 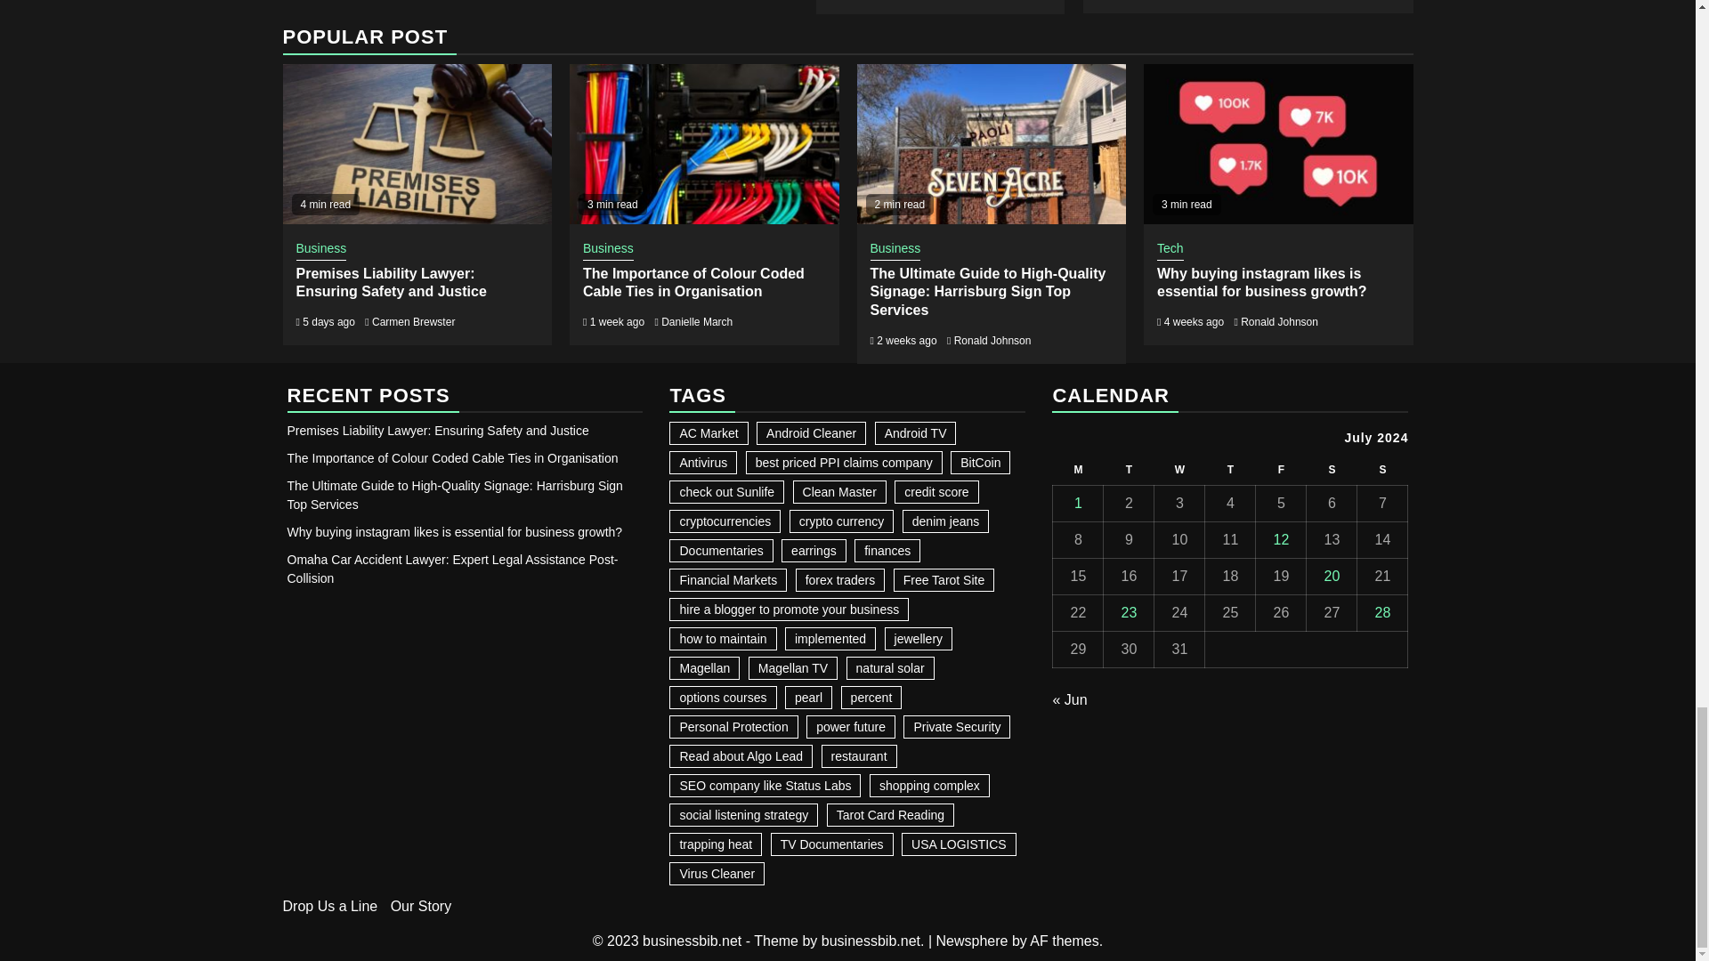 I want to click on Sunday, so click(x=1382, y=470).